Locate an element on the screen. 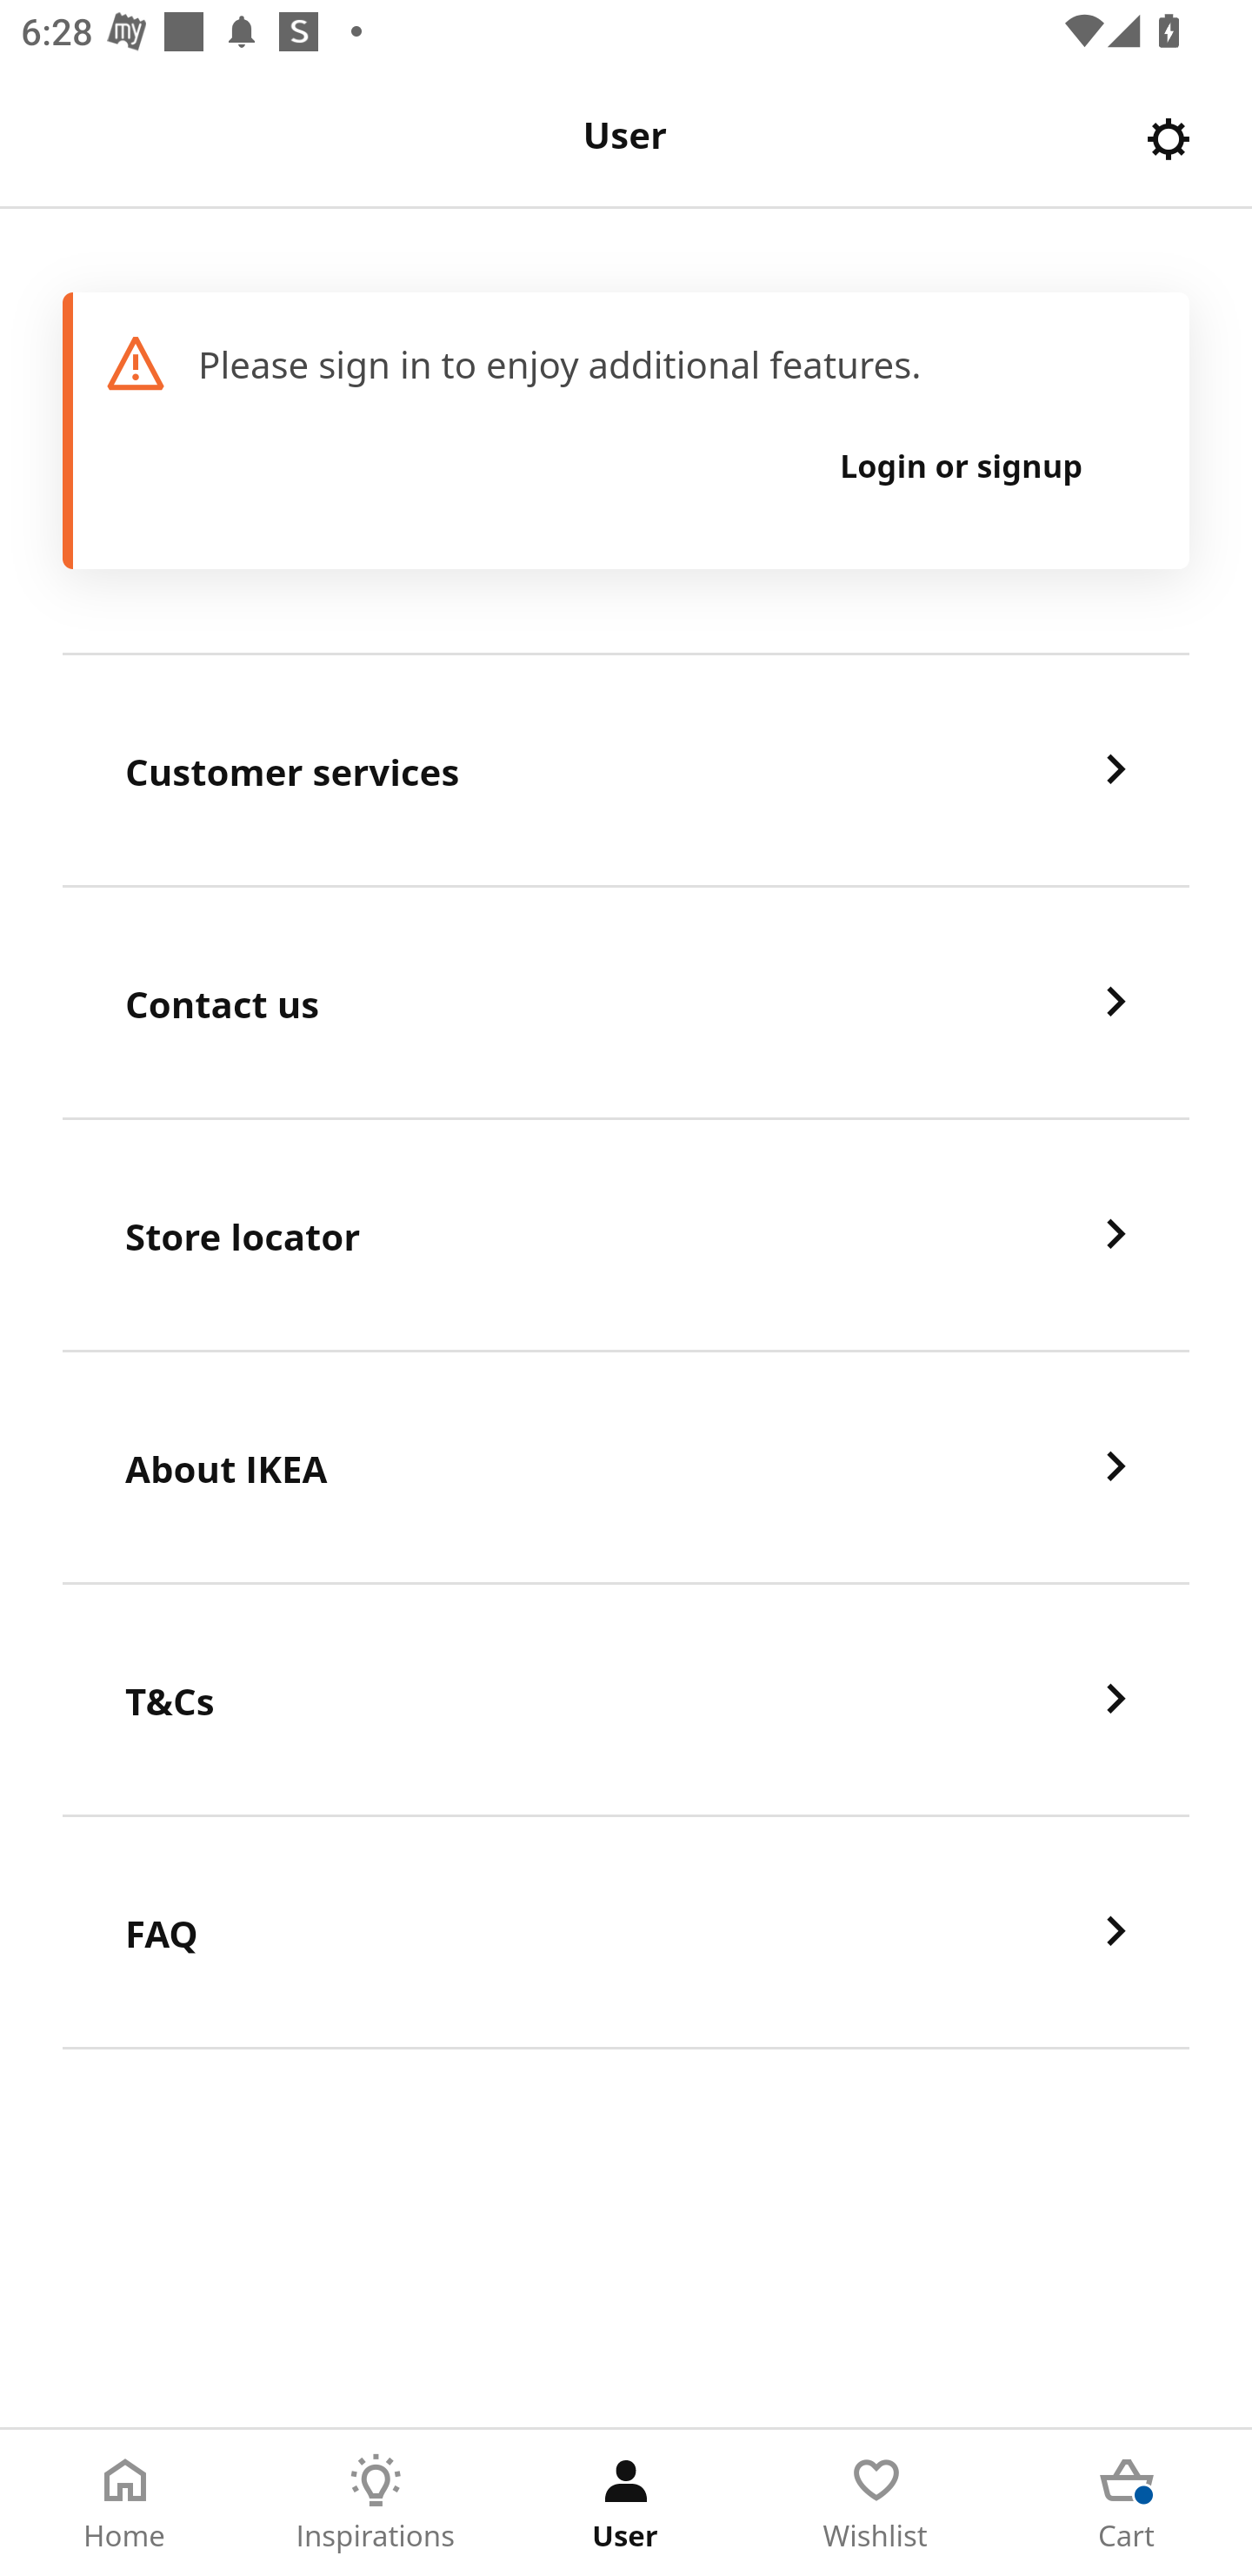  User
Tab 3 of 5 is located at coordinates (626, 2503).